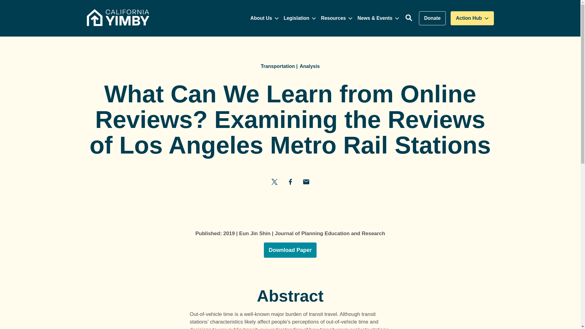 Image resolution: width=585 pixels, height=329 pixels. I want to click on Legislation, so click(261, 18).